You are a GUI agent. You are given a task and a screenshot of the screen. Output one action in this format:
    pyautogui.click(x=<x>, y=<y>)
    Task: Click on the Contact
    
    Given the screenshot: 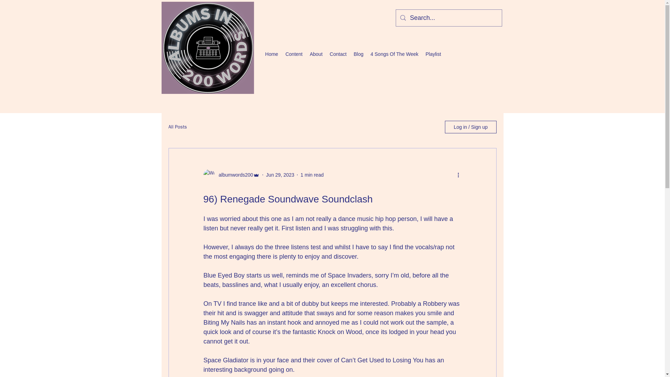 What is the action you would take?
    pyautogui.click(x=338, y=54)
    